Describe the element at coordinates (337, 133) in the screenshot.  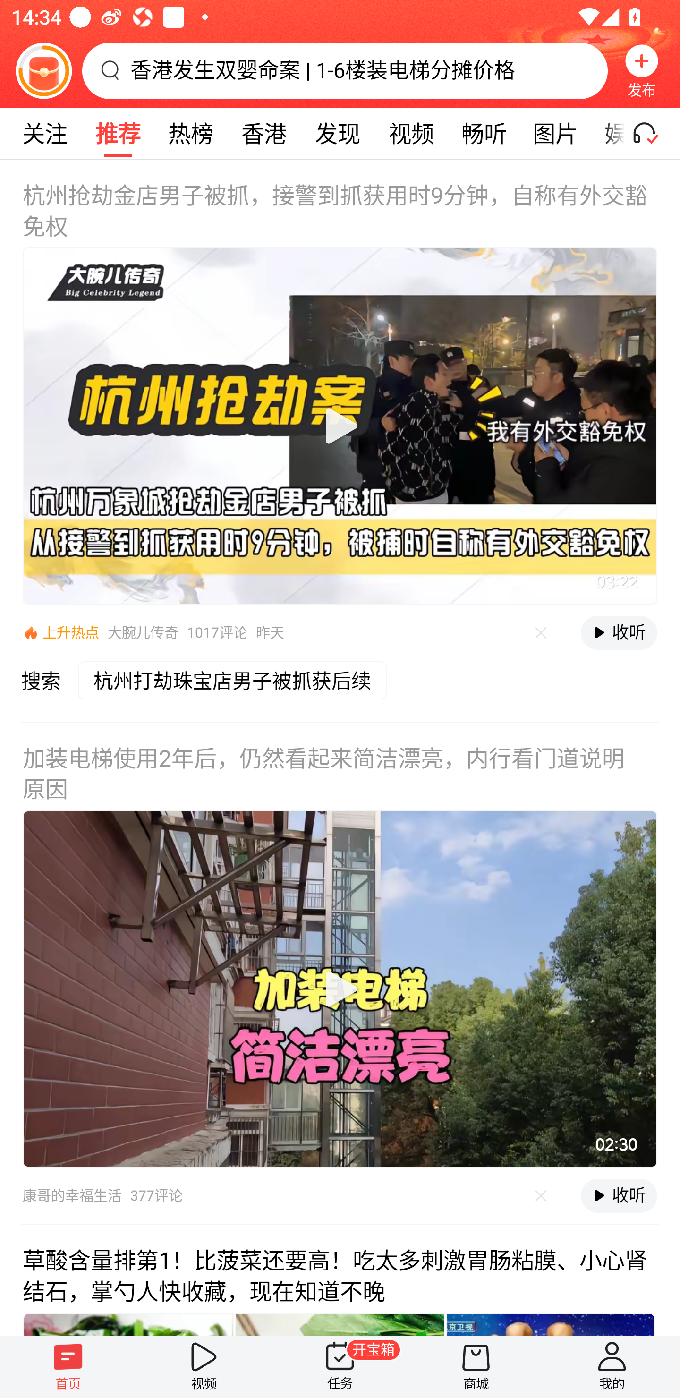
I see `发现` at that location.